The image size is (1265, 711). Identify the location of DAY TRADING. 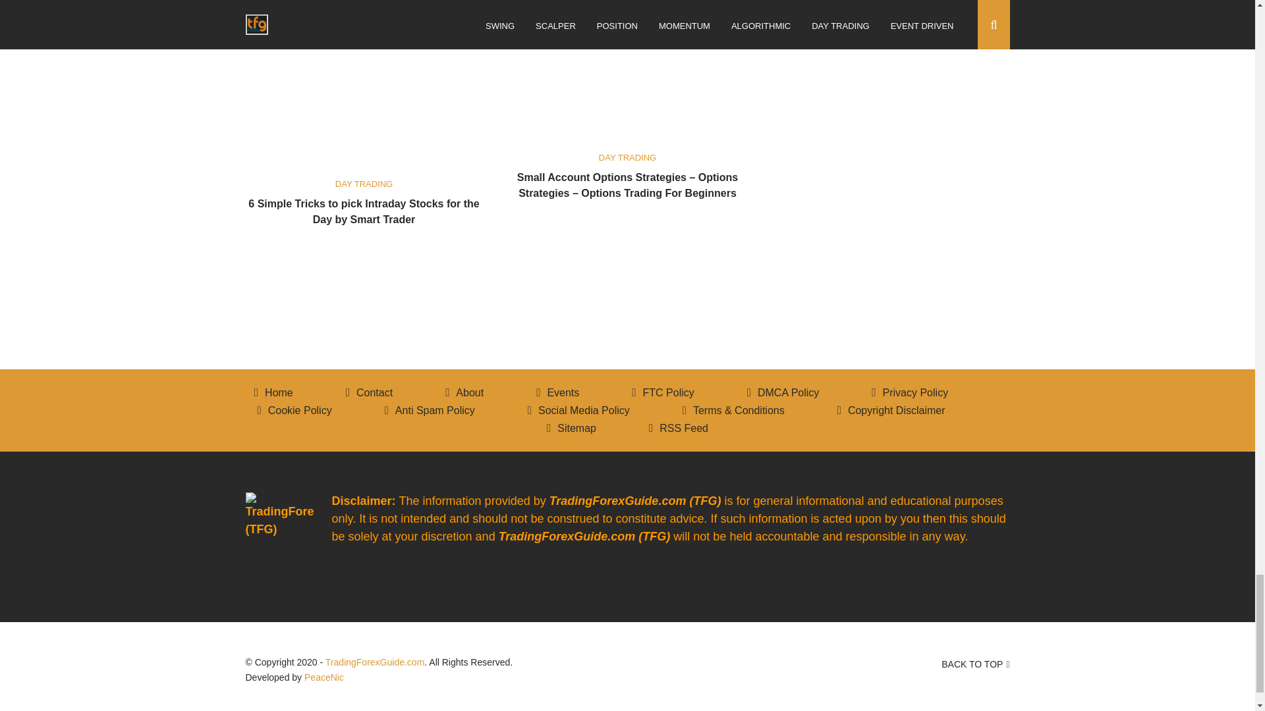
(364, 184).